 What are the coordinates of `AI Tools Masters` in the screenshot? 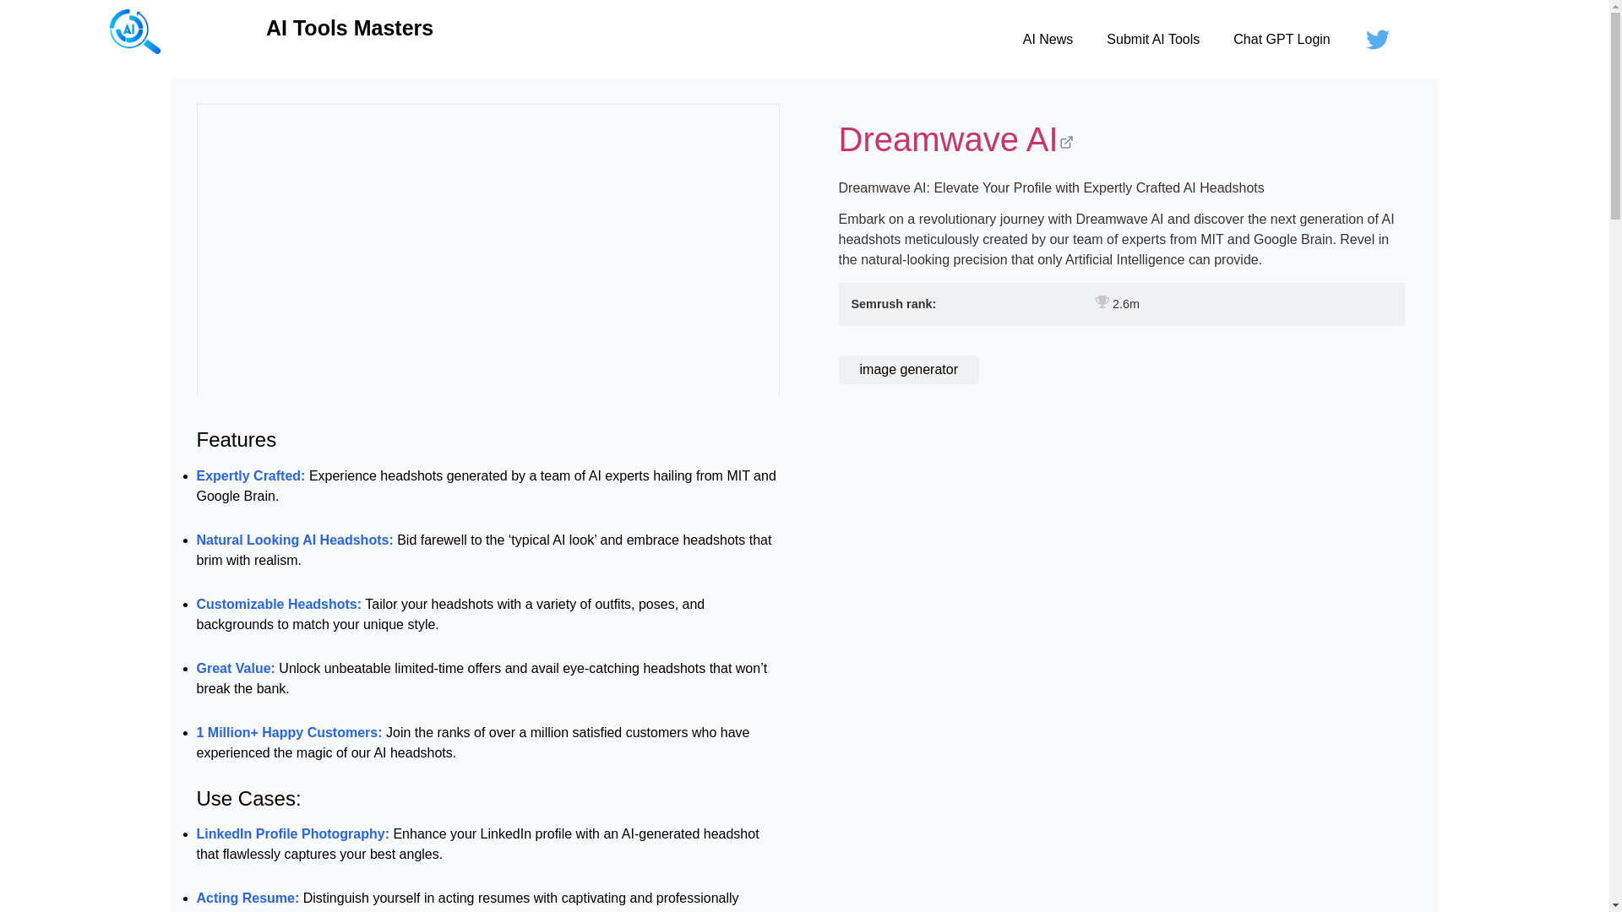 It's located at (349, 28).